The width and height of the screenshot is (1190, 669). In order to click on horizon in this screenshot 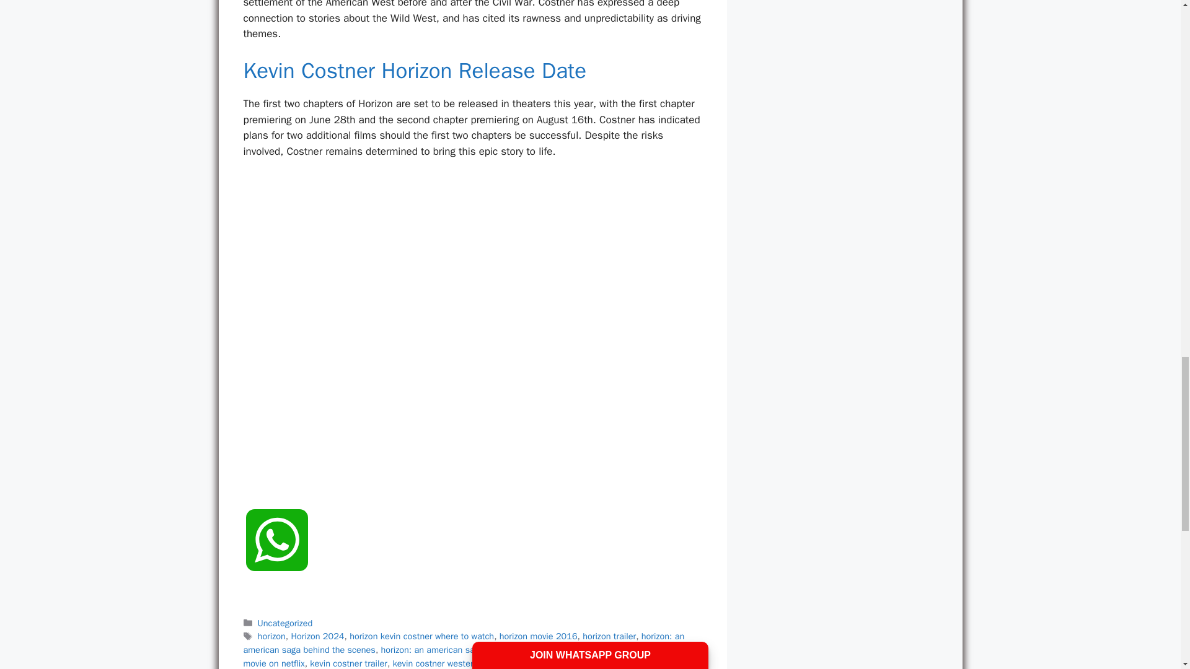, I will do `click(271, 636)`.